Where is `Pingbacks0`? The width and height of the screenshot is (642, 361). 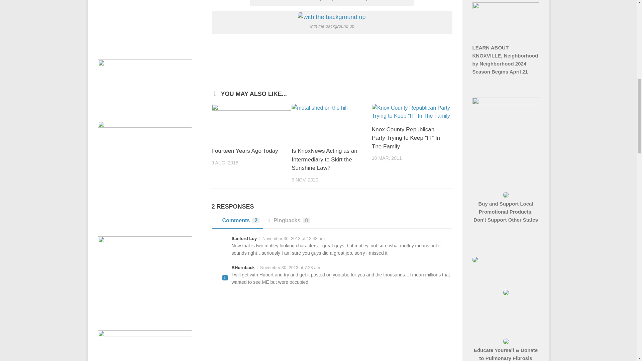 Pingbacks0 is located at coordinates (288, 223).